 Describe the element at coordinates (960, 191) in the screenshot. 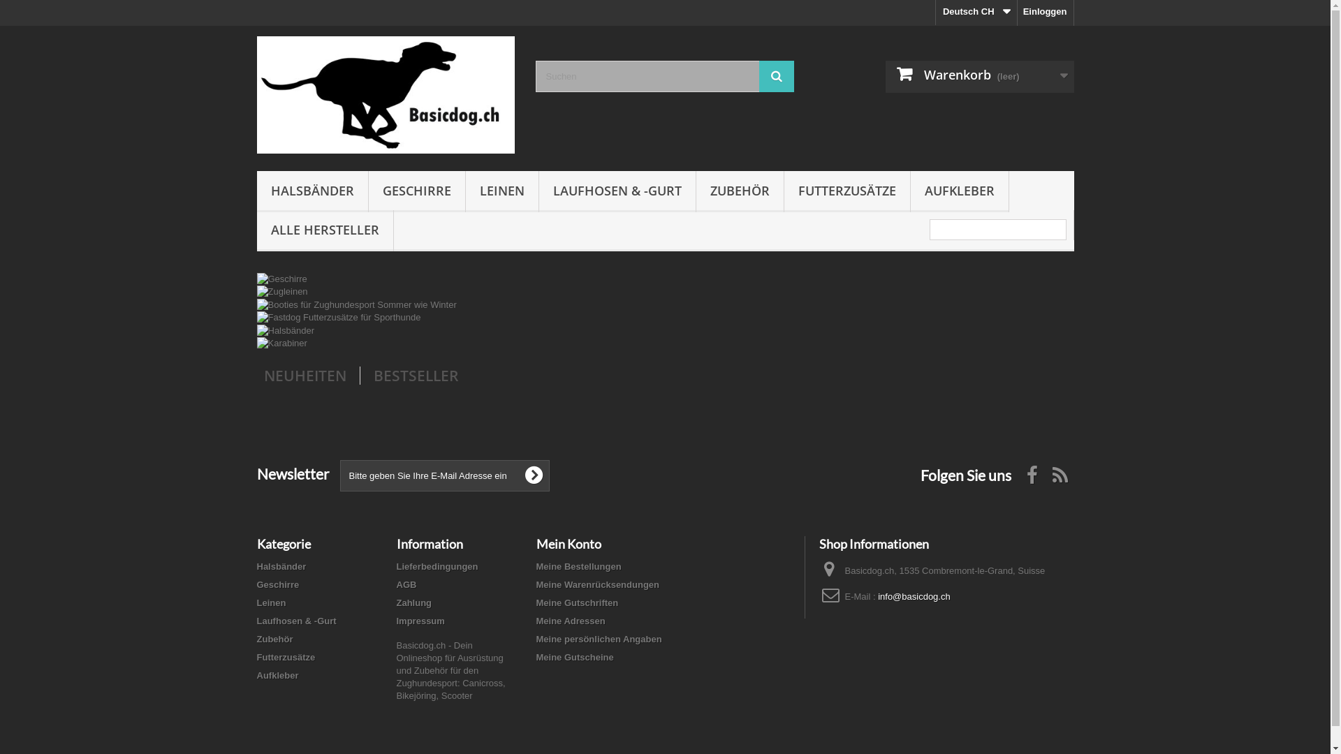

I see `AUFKLEBER` at that location.